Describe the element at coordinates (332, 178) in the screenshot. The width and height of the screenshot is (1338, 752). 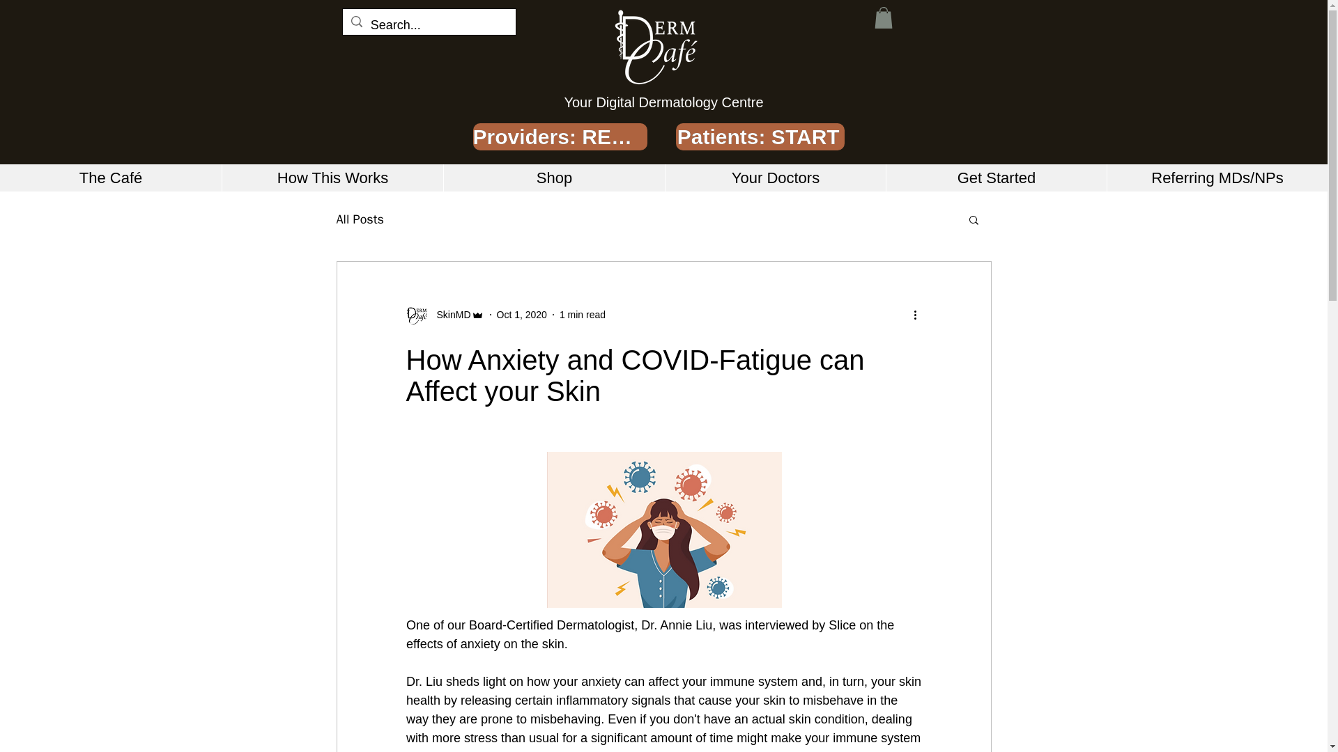
I see `How This Works` at that location.